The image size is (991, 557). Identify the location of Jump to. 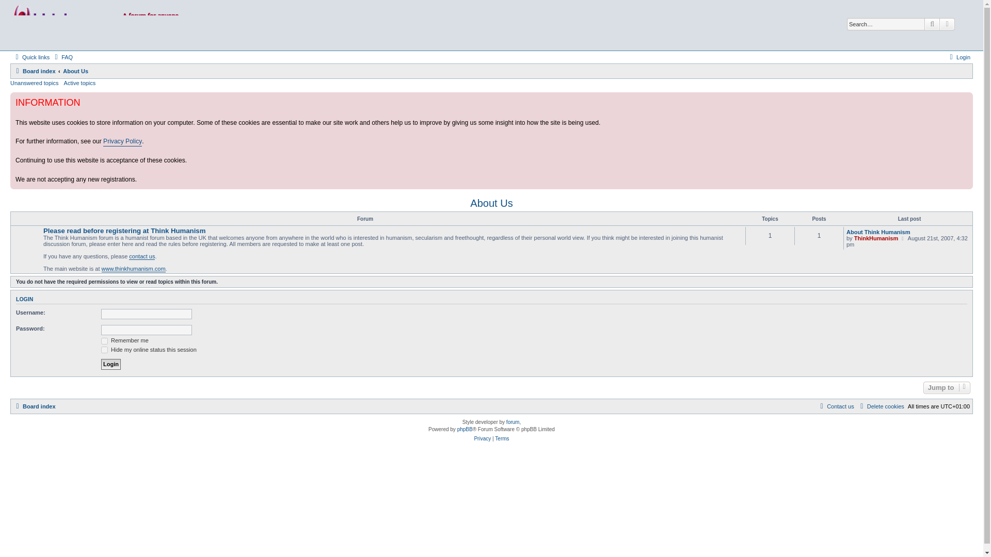
(947, 387).